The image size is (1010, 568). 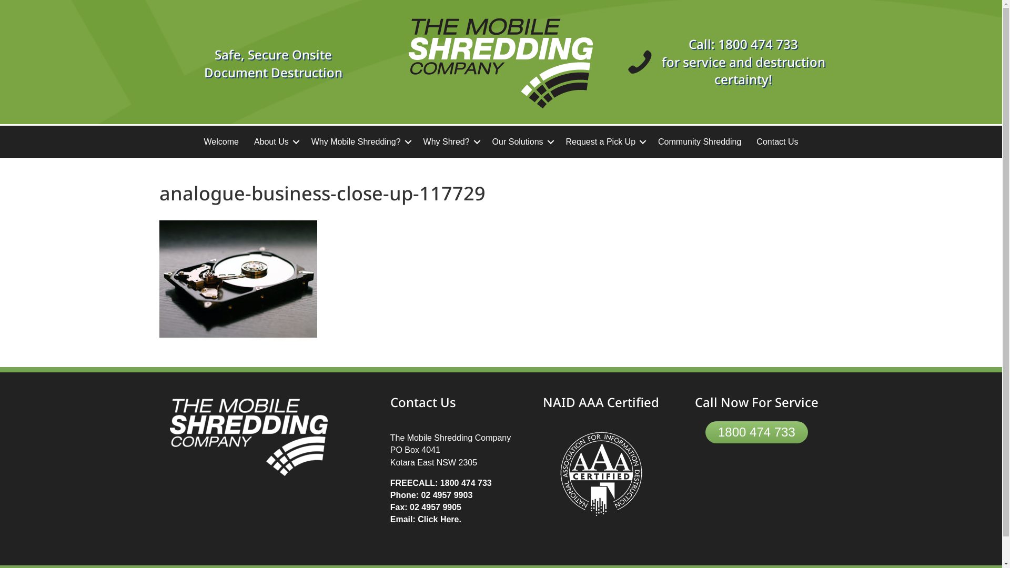 I want to click on 02 4957 9903, so click(x=447, y=495).